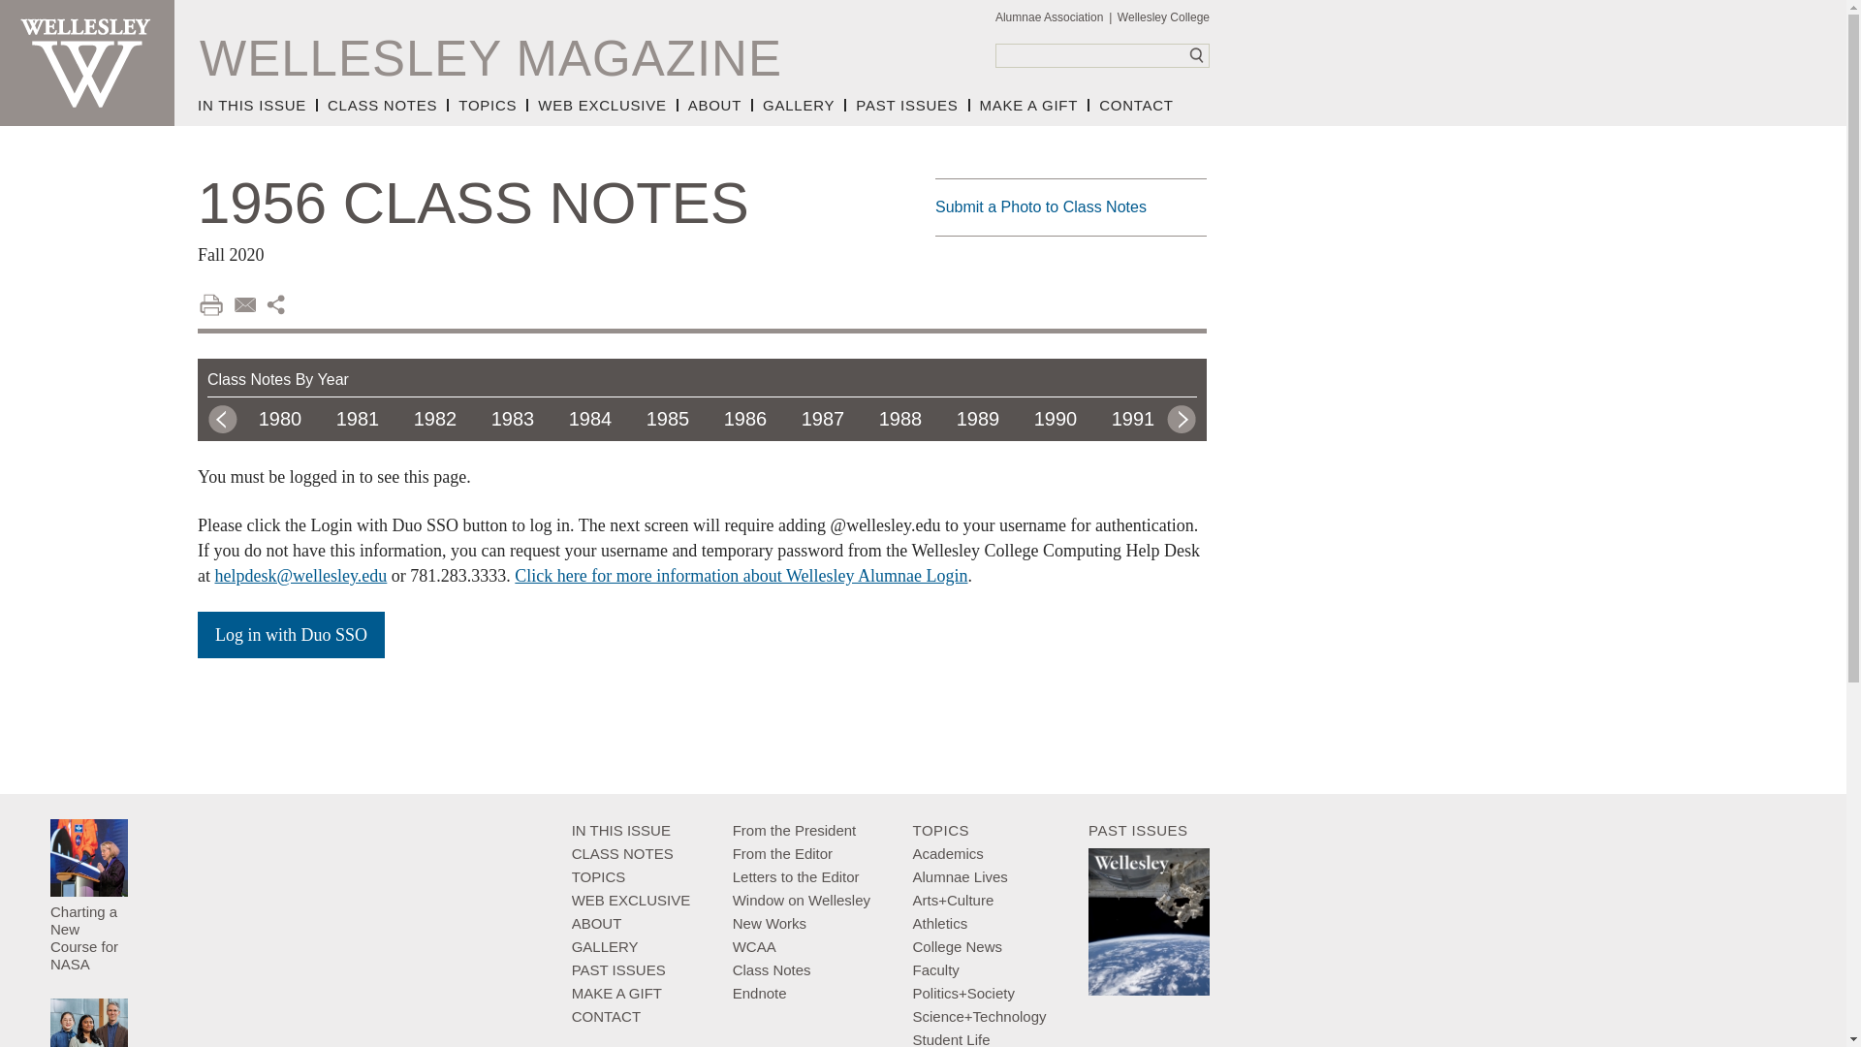 This screenshot has height=1047, width=1861. Describe the element at coordinates (1029, 105) in the screenshot. I see `MAKE A GIFT` at that location.